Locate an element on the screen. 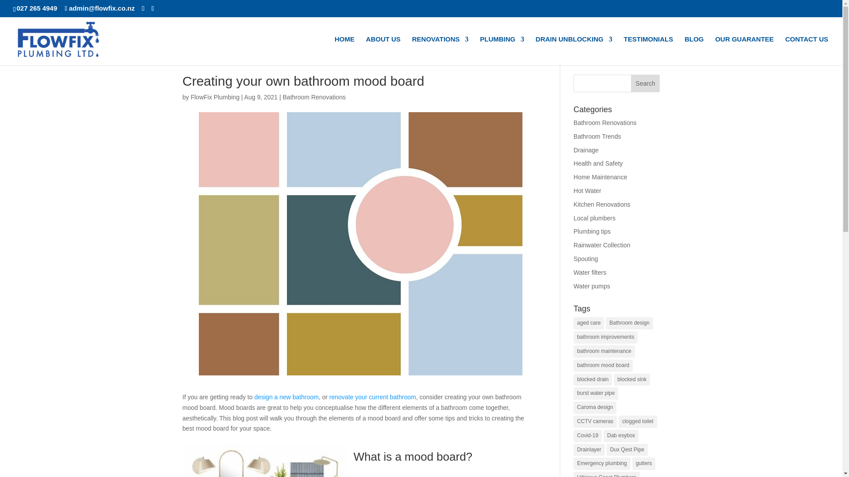 This screenshot has width=849, height=477. Search is located at coordinates (646, 83).